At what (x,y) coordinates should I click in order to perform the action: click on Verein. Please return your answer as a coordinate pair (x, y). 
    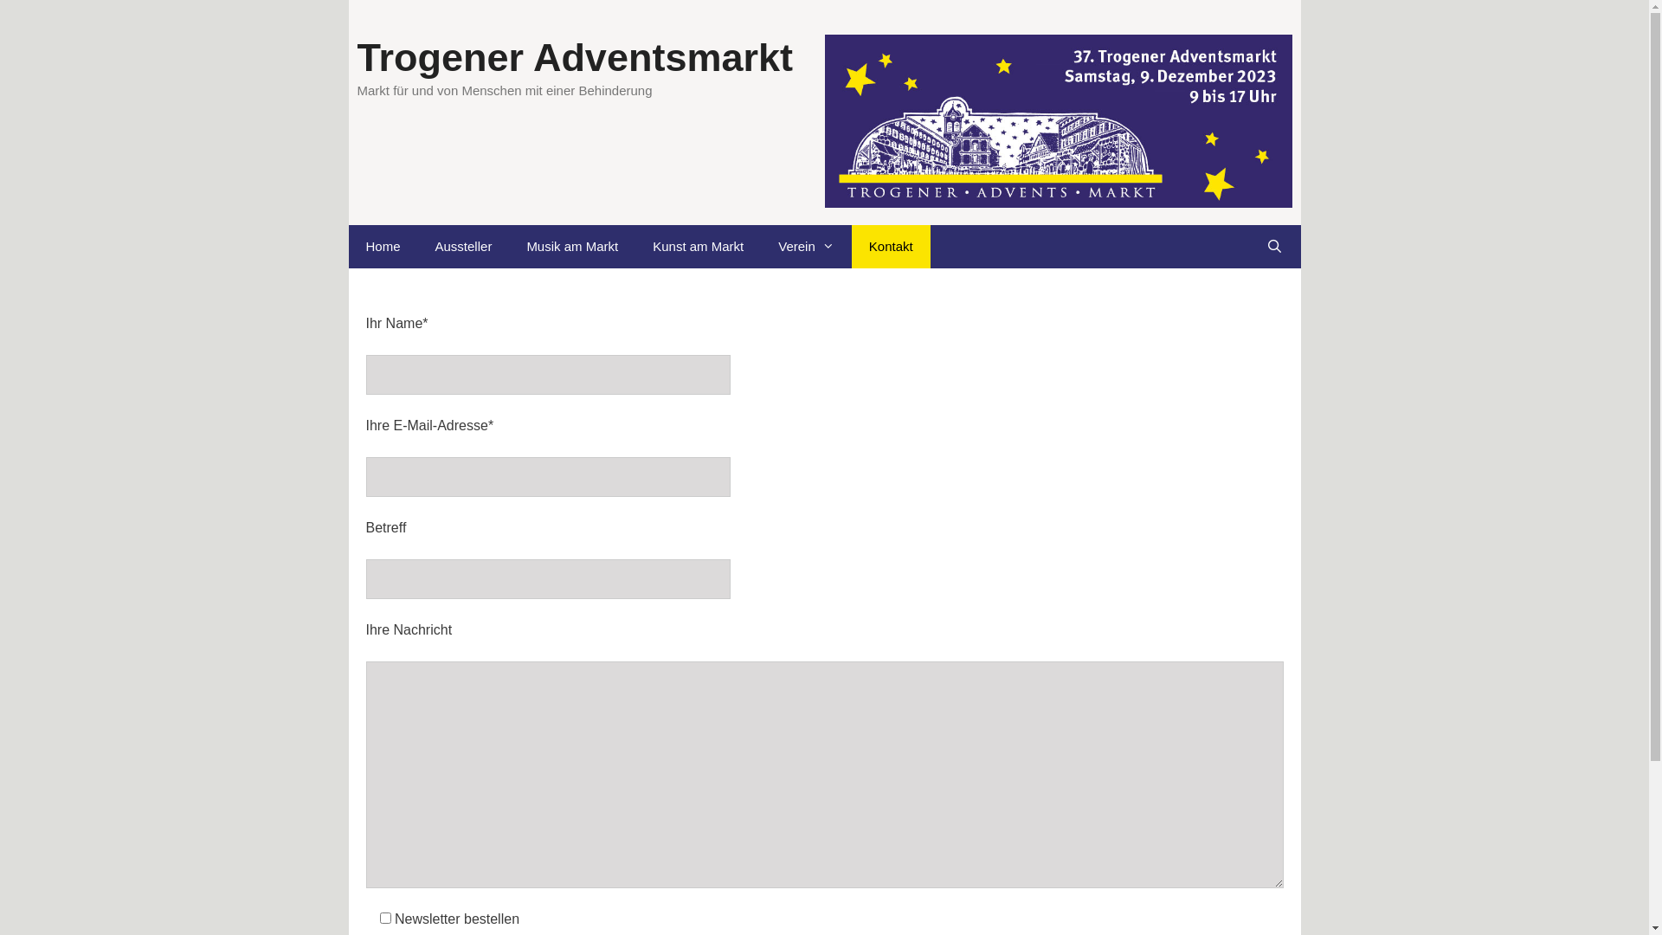
    Looking at the image, I should click on (806, 247).